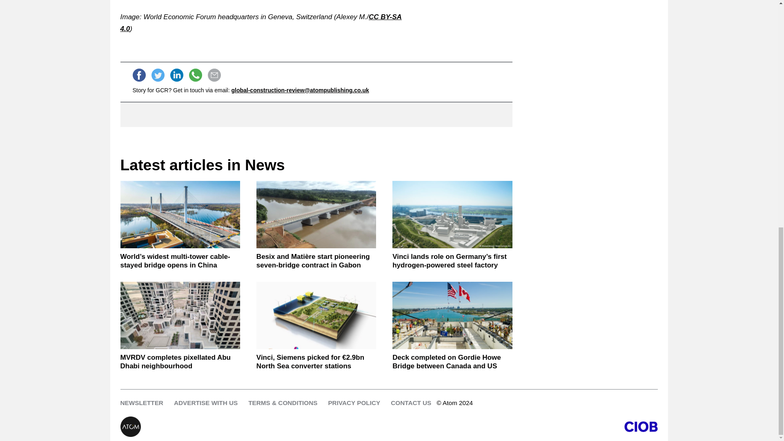  I want to click on Share on LinkedIn, so click(176, 75).